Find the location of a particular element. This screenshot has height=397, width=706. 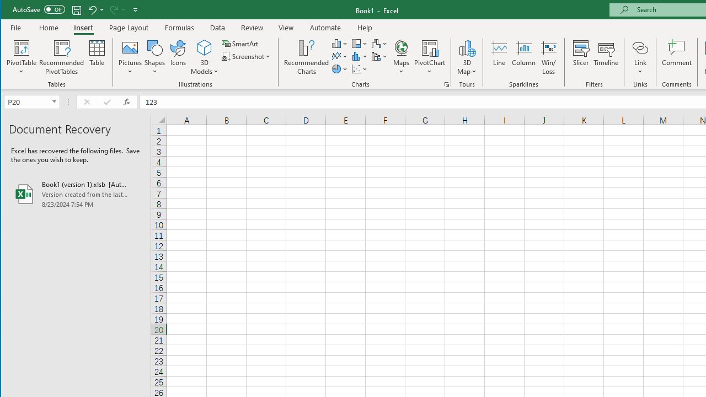

Insert Hierarchy Chart is located at coordinates (360, 43).